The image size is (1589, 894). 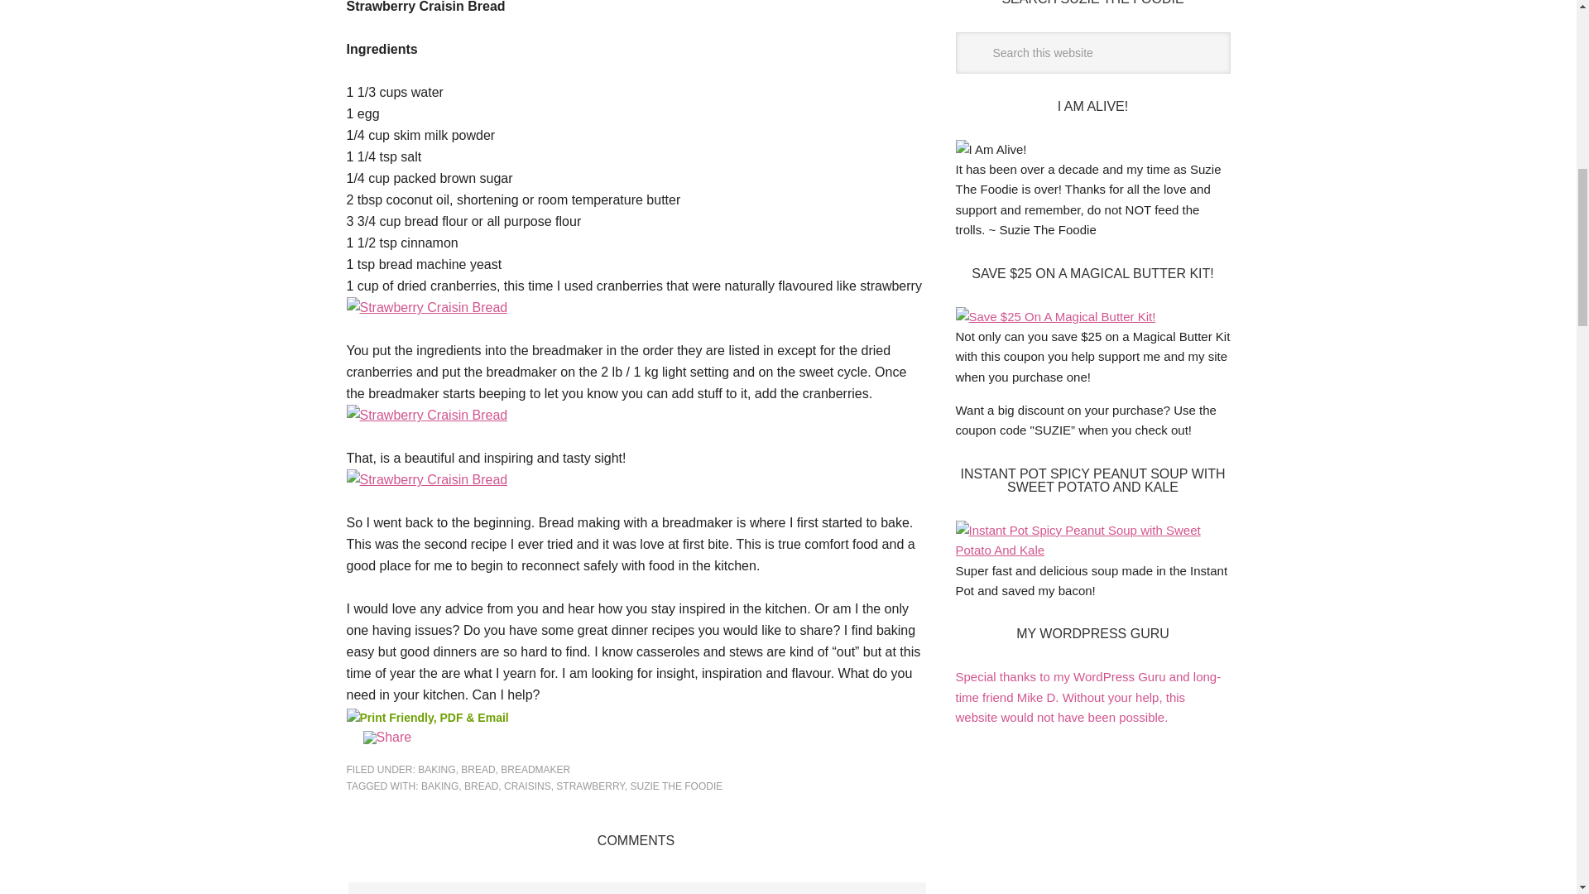 I want to click on Strawberry Craisin Bread by Suzie Ridler, on Flickr, so click(x=426, y=414).